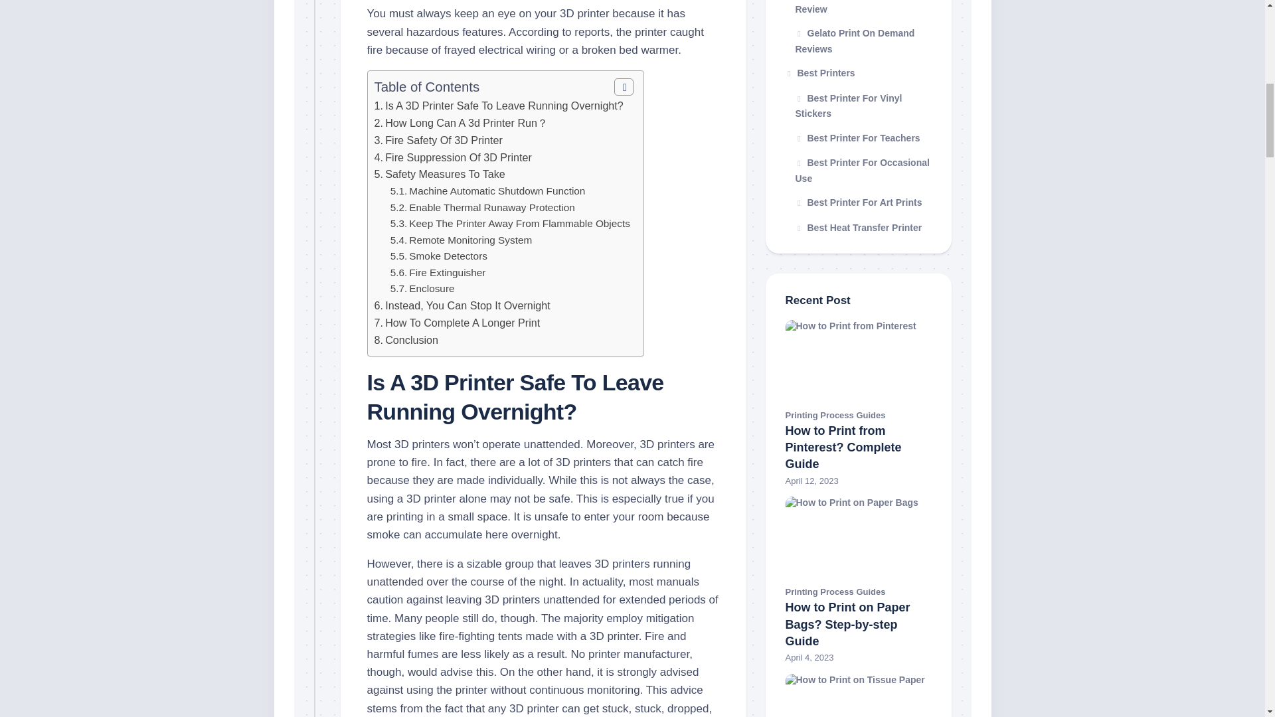 The width and height of the screenshot is (1275, 717). What do you see at coordinates (448, 272) in the screenshot?
I see `Fire Extinguisher` at bounding box center [448, 272].